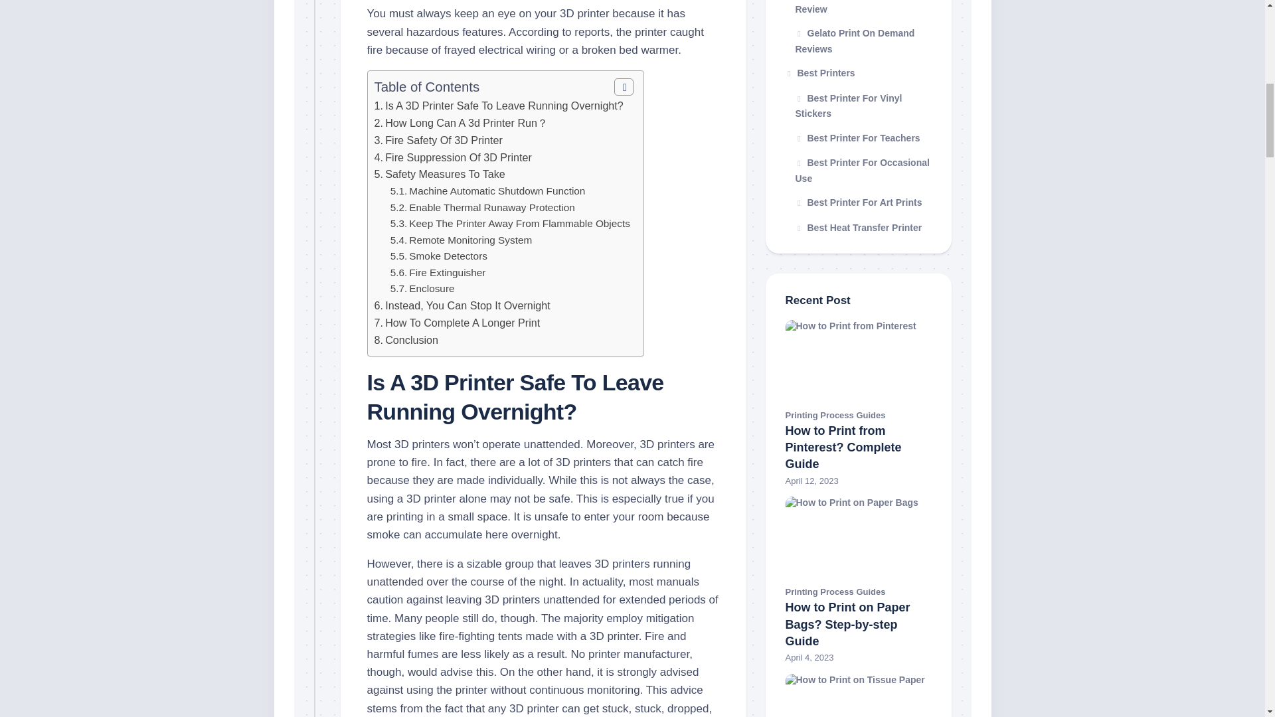 The width and height of the screenshot is (1275, 717). What do you see at coordinates (448, 272) in the screenshot?
I see `Fire Extinguisher` at bounding box center [448, 272].